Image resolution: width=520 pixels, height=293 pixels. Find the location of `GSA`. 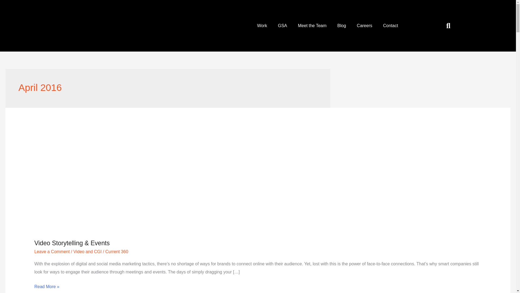

GSA is located at coordinates (282, 26).